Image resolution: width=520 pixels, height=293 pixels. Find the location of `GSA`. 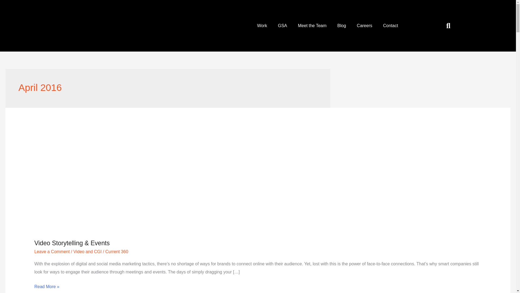

GSA is located at coordinates (282, 26).